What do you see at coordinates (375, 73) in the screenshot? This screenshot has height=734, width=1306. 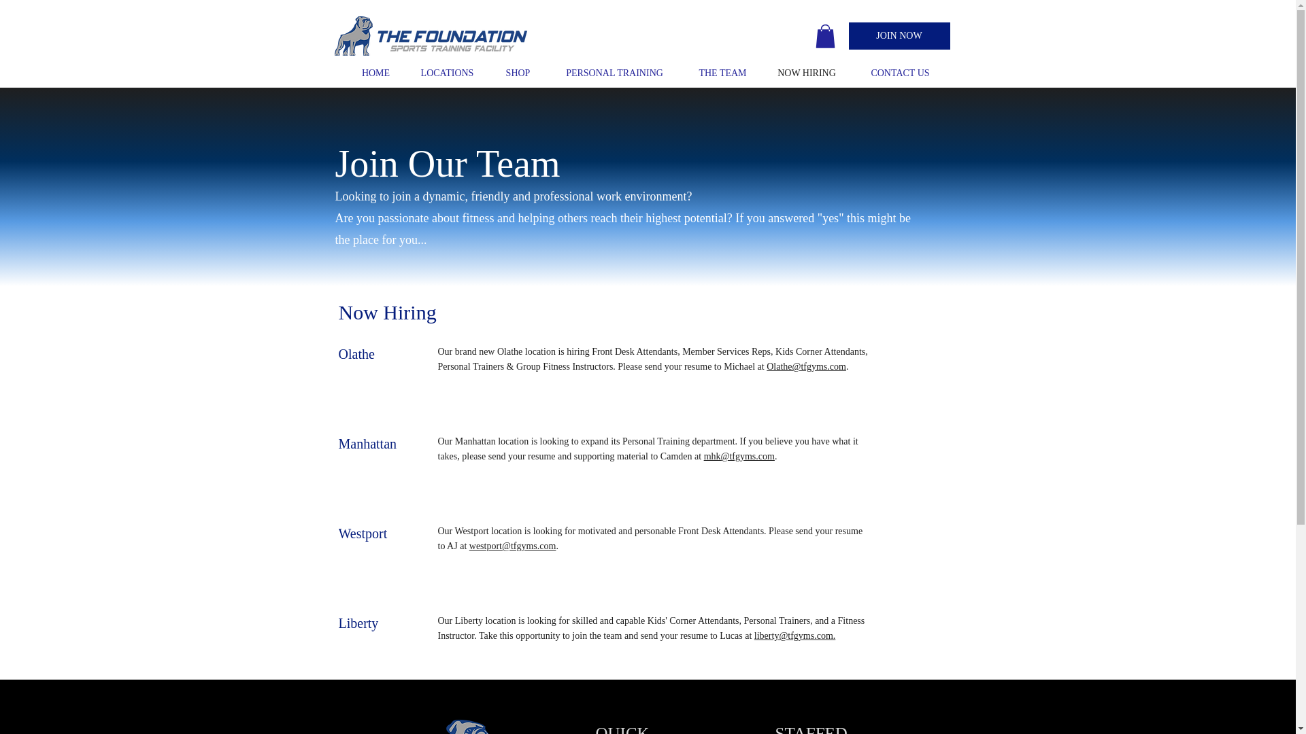 I see `HOME` at bounding box center [375, 73].